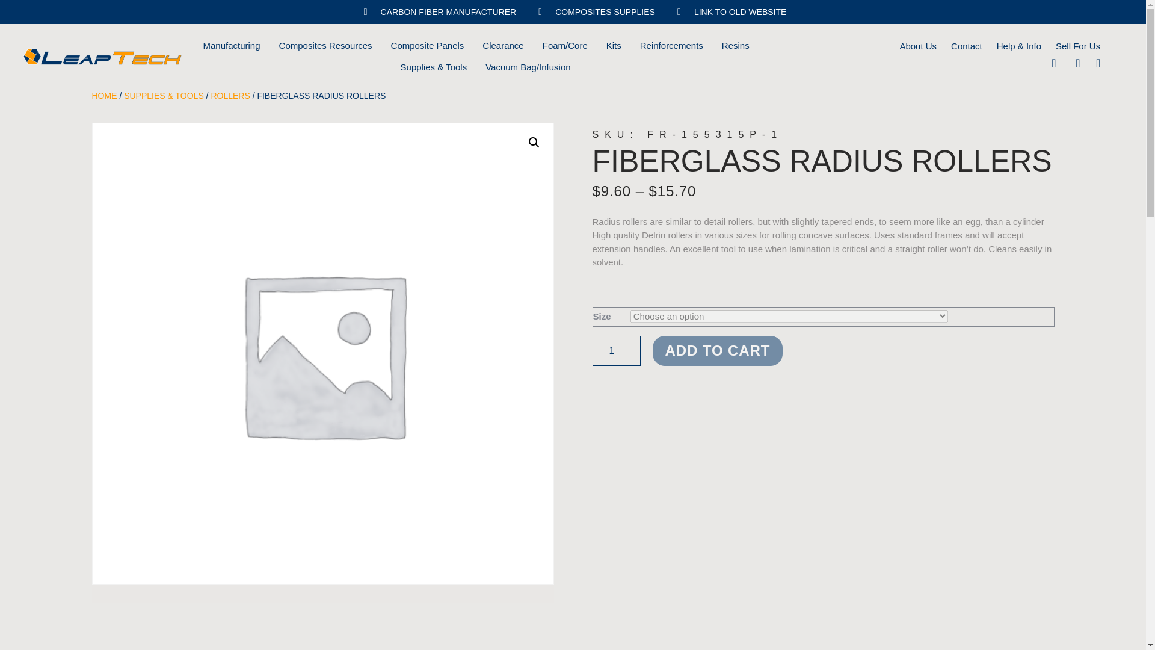 The image size is (1155, 650). Describe the element at coordinates (102, 57) in the screenshot. I see `leaptech-logo-3-01 - LeapTech Composite Materials and Parts` at that location.